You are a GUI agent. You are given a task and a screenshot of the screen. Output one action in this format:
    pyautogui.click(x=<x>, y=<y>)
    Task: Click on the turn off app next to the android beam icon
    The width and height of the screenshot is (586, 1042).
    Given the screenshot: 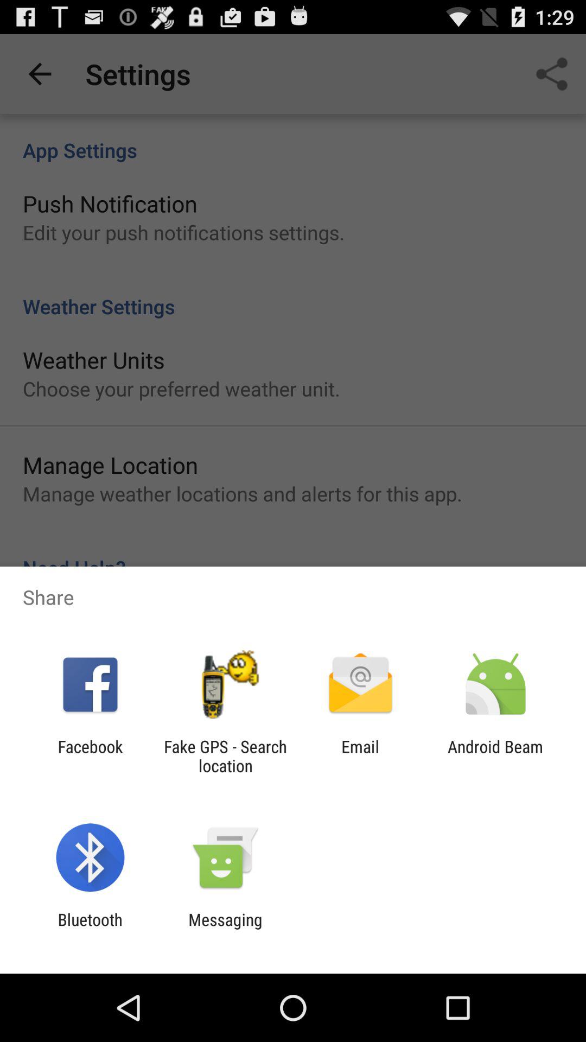 What is the action you would take?
    pyautogui.click(x=360, y=756)
    